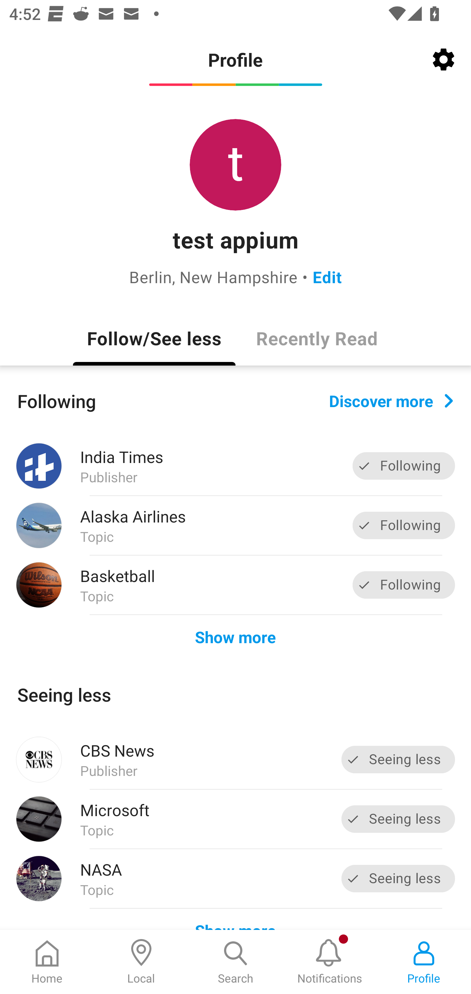 Image resolution: width=471 pixels, height=994 pixels. I want to click on Local, so click(141, 962).